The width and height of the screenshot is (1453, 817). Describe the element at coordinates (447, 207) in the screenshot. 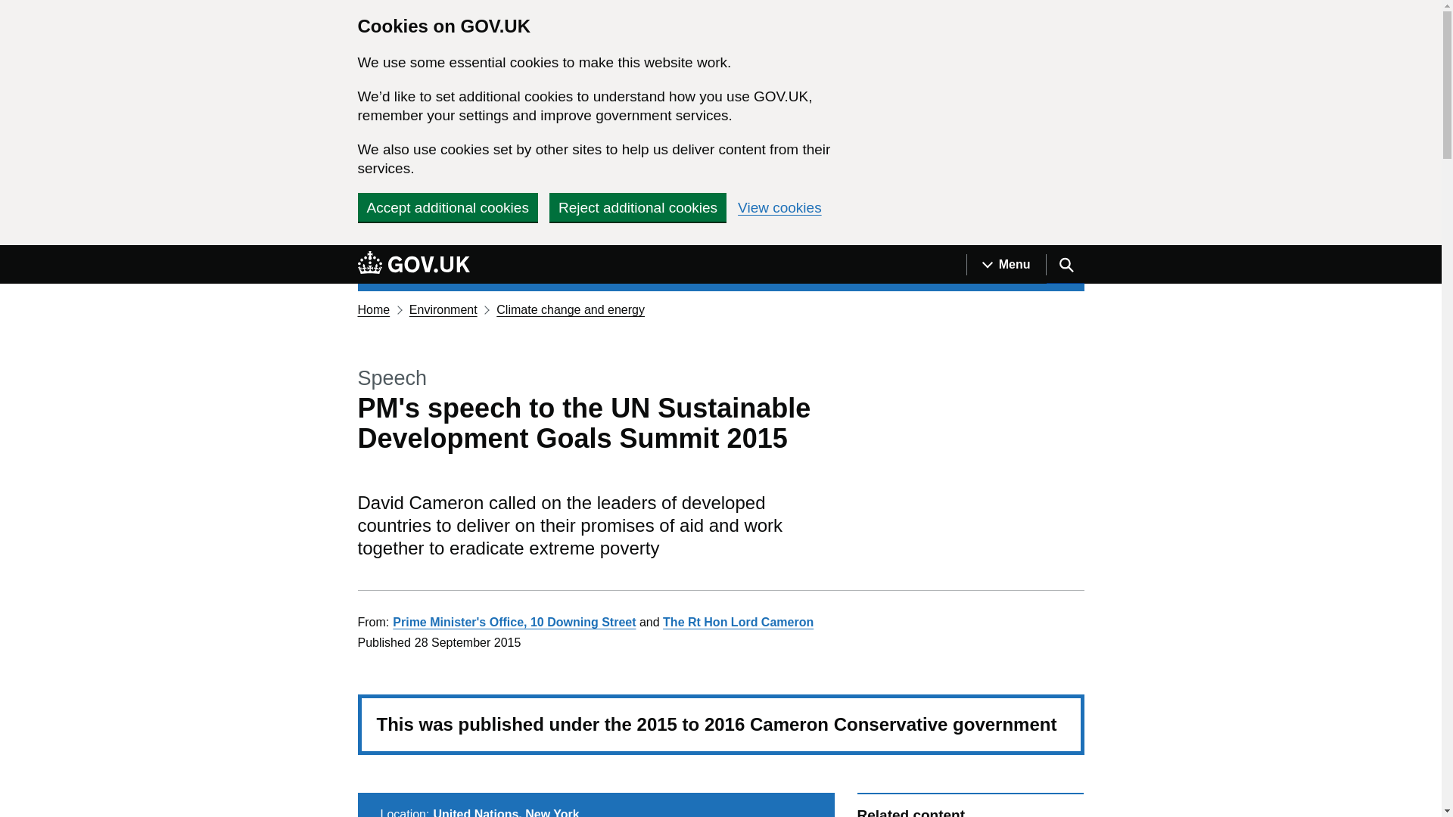

I see `Accept additional cookies` at that location.